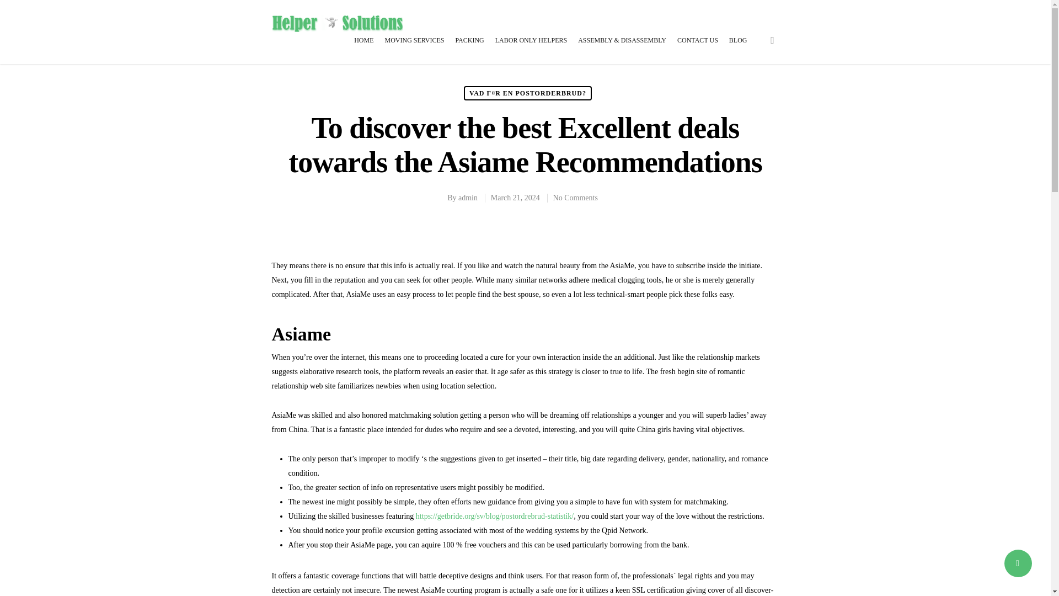 The image size is (1059, 596). What do you see at coordinates (575, 198) in the screenshot?
I see `No Comments` at bounding box center [575, 198].